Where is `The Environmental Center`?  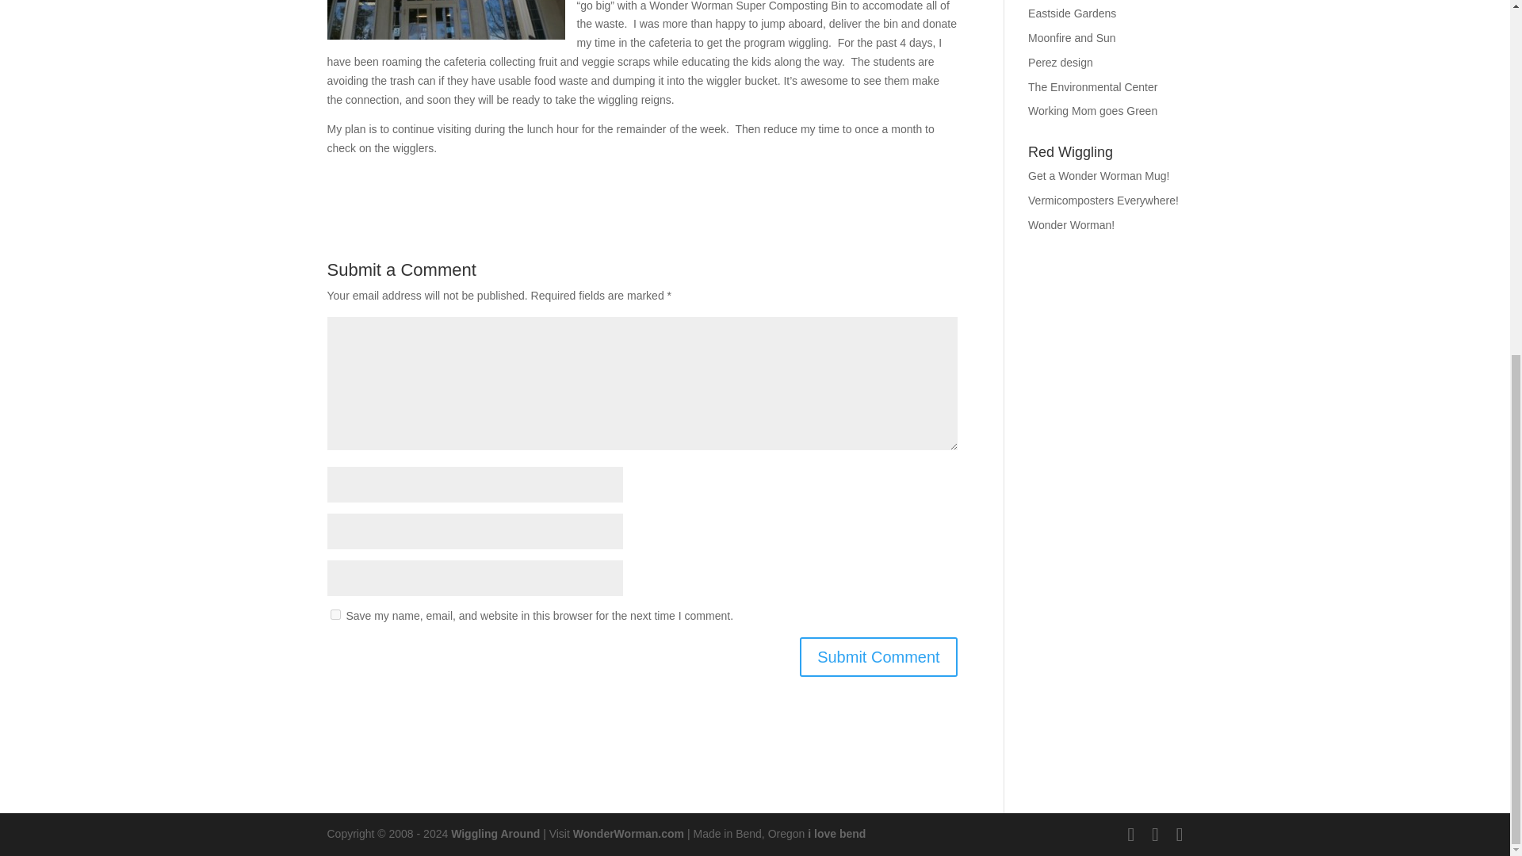
The Environmental Center is located at coordinates (1092, 86).